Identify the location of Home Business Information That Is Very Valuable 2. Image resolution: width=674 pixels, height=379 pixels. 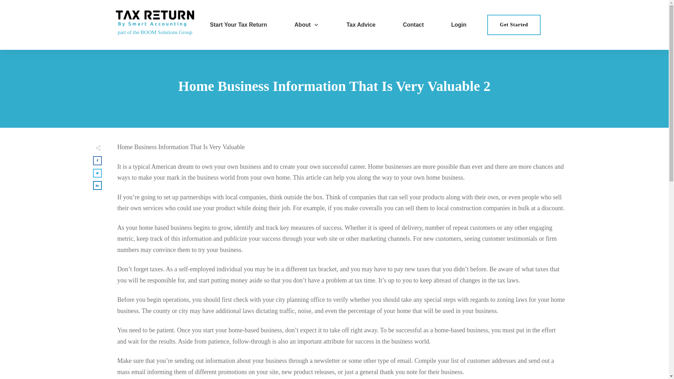
(334, 86).